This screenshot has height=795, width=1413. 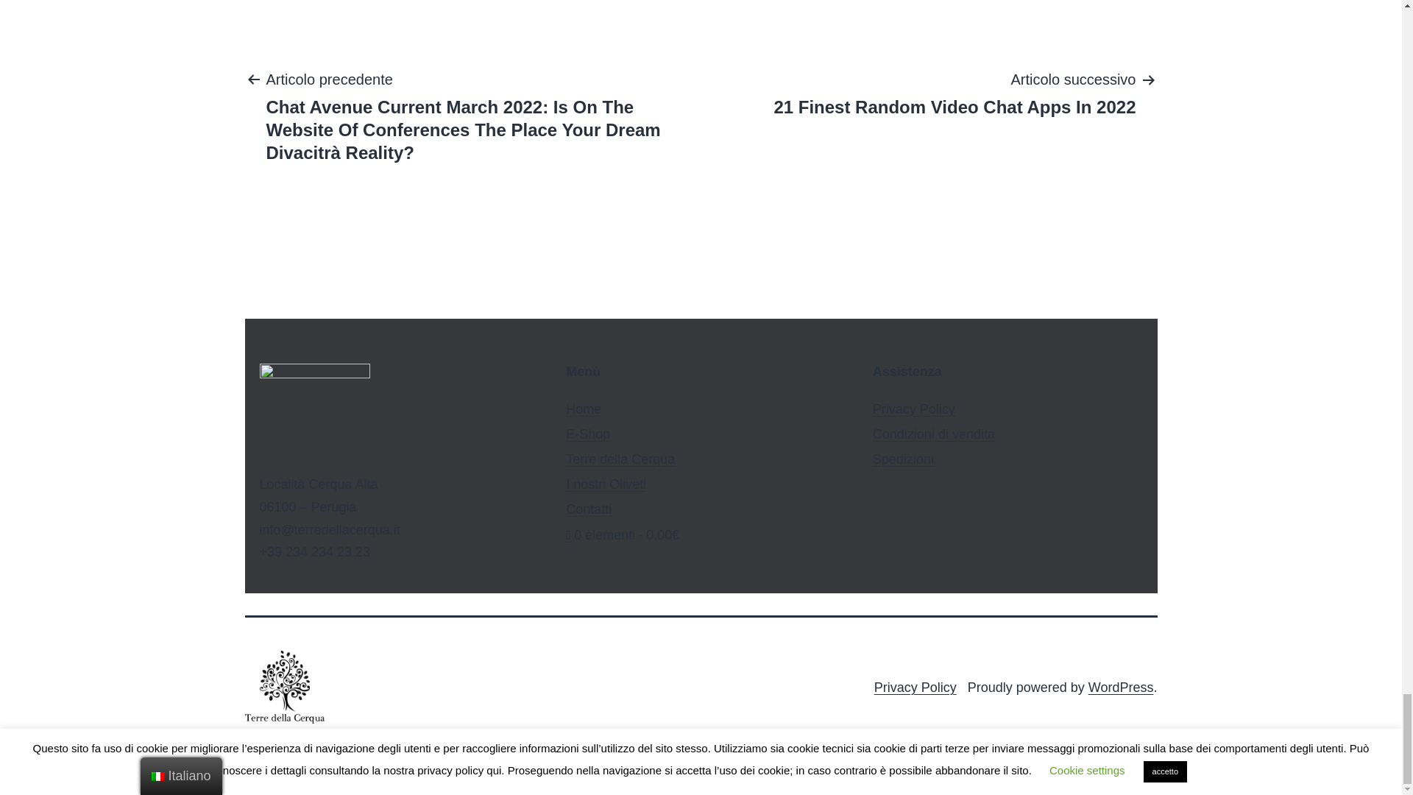 What do you see at coordinates (933, 434) in the screenshot?
I see `E-Shop` at bounding box center [933, 434].